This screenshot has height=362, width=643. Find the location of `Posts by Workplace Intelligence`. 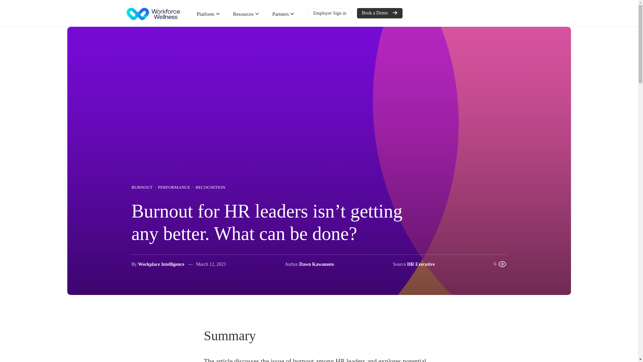

Posts by Workplace Intelligence is located at coordinates (161, 263).